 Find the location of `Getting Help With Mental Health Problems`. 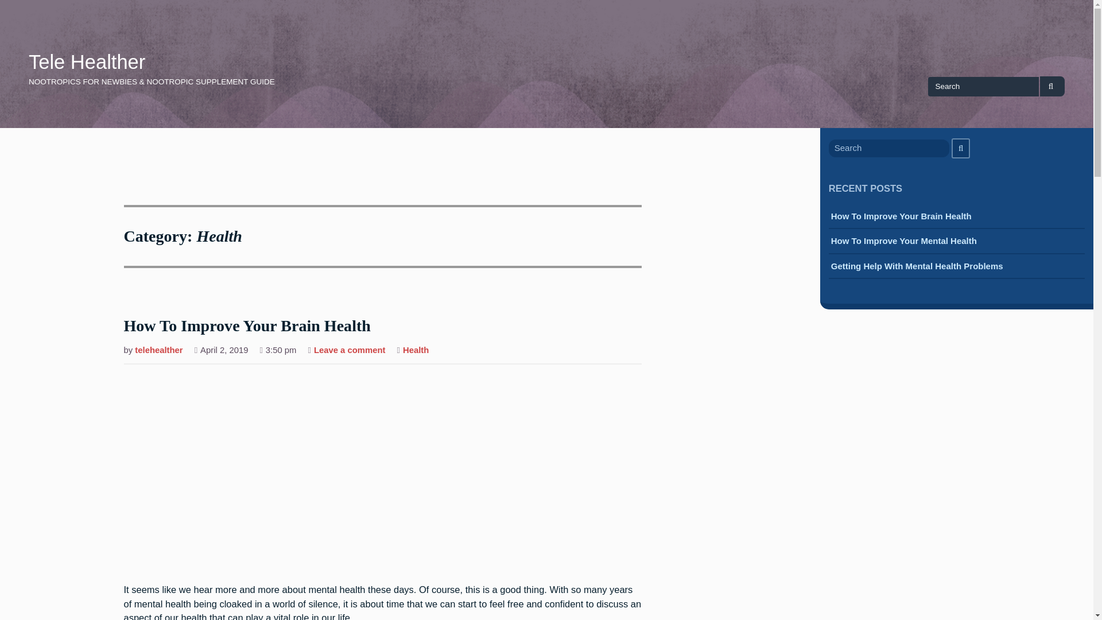

Getting Help With Mental Health Problems is located at coordinates (917, 267).